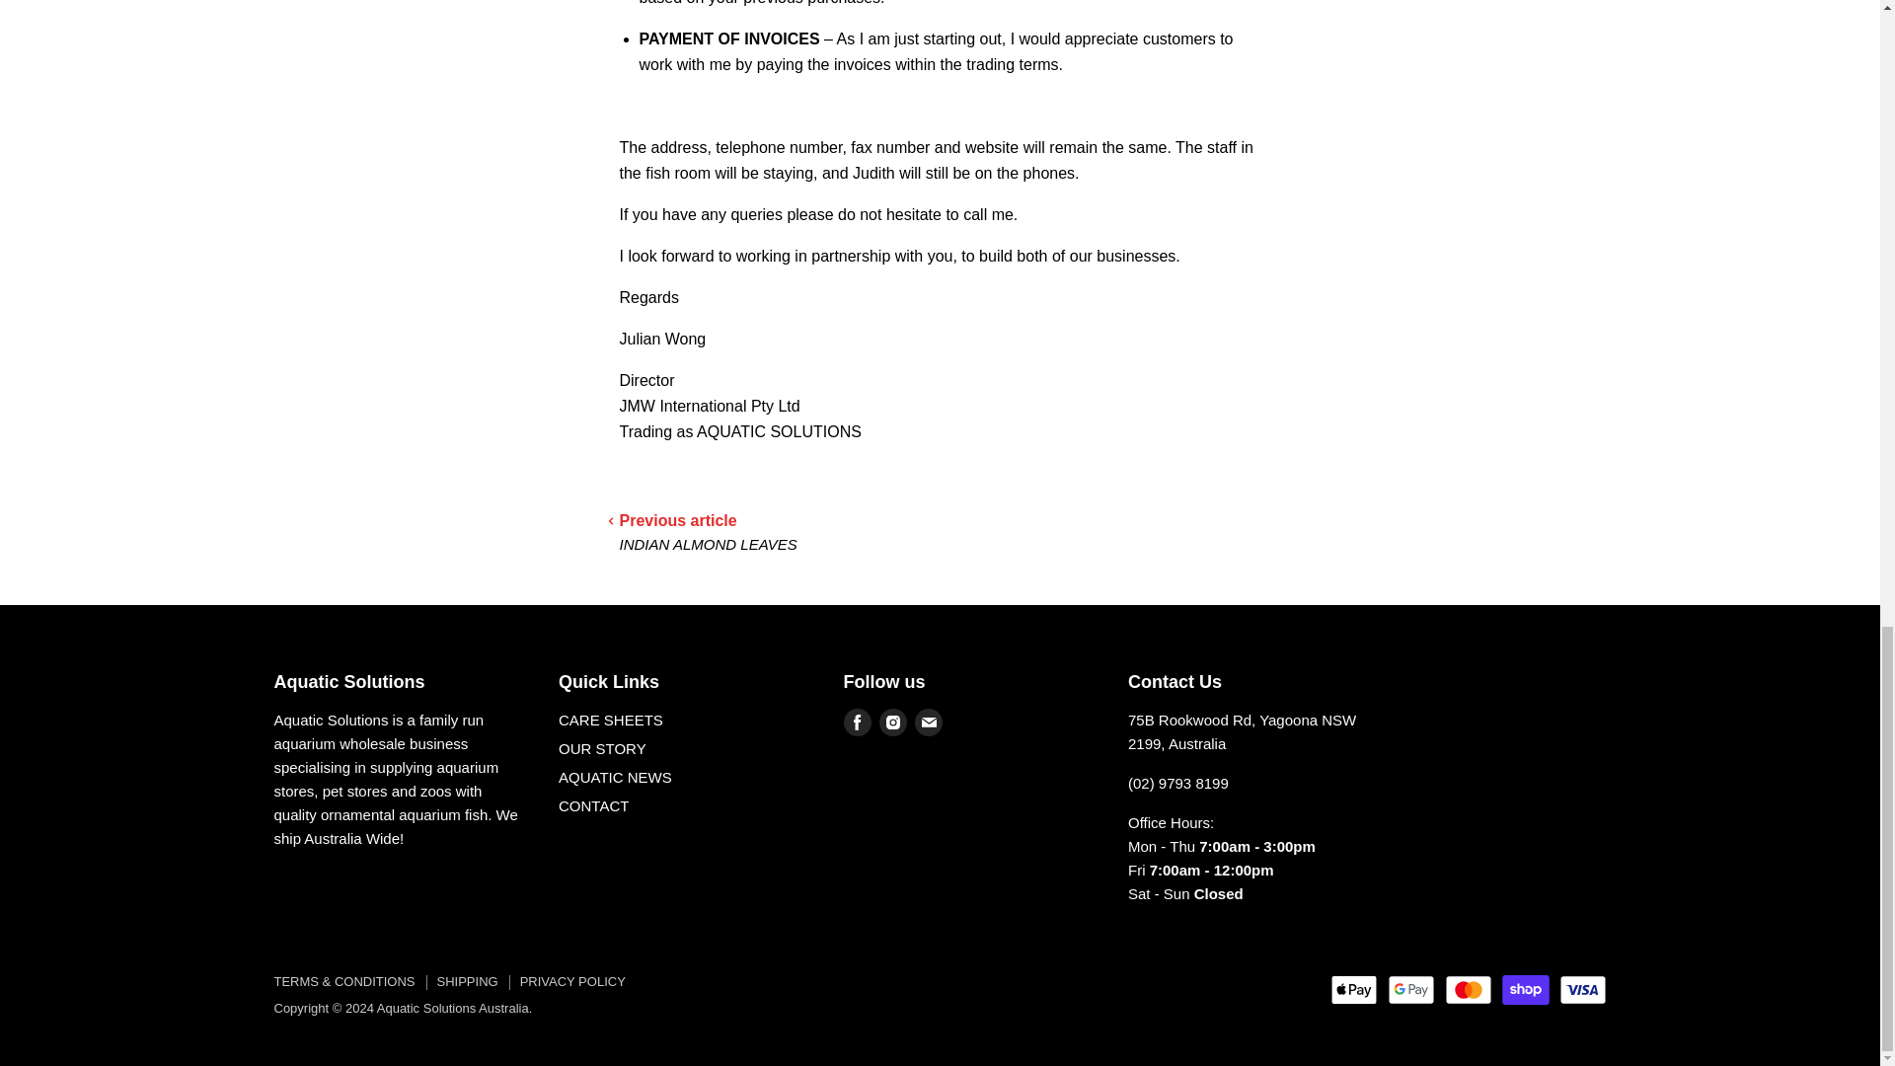  Describe the element at coordinates (857, 722) in the screenshot. I see `Facebook` at that location.